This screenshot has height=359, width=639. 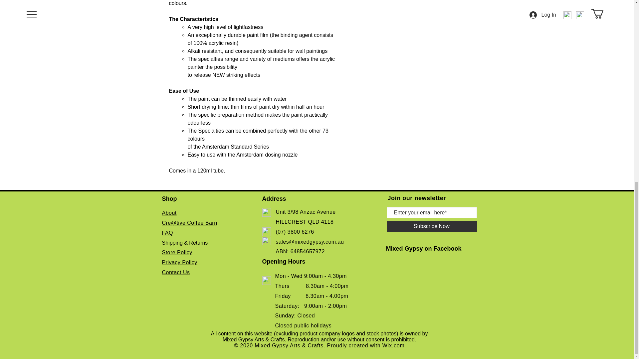 What do you see at coordinates (177, 252) in the screenshot?
I see `Store Policy` at bounding box center [177, 252].